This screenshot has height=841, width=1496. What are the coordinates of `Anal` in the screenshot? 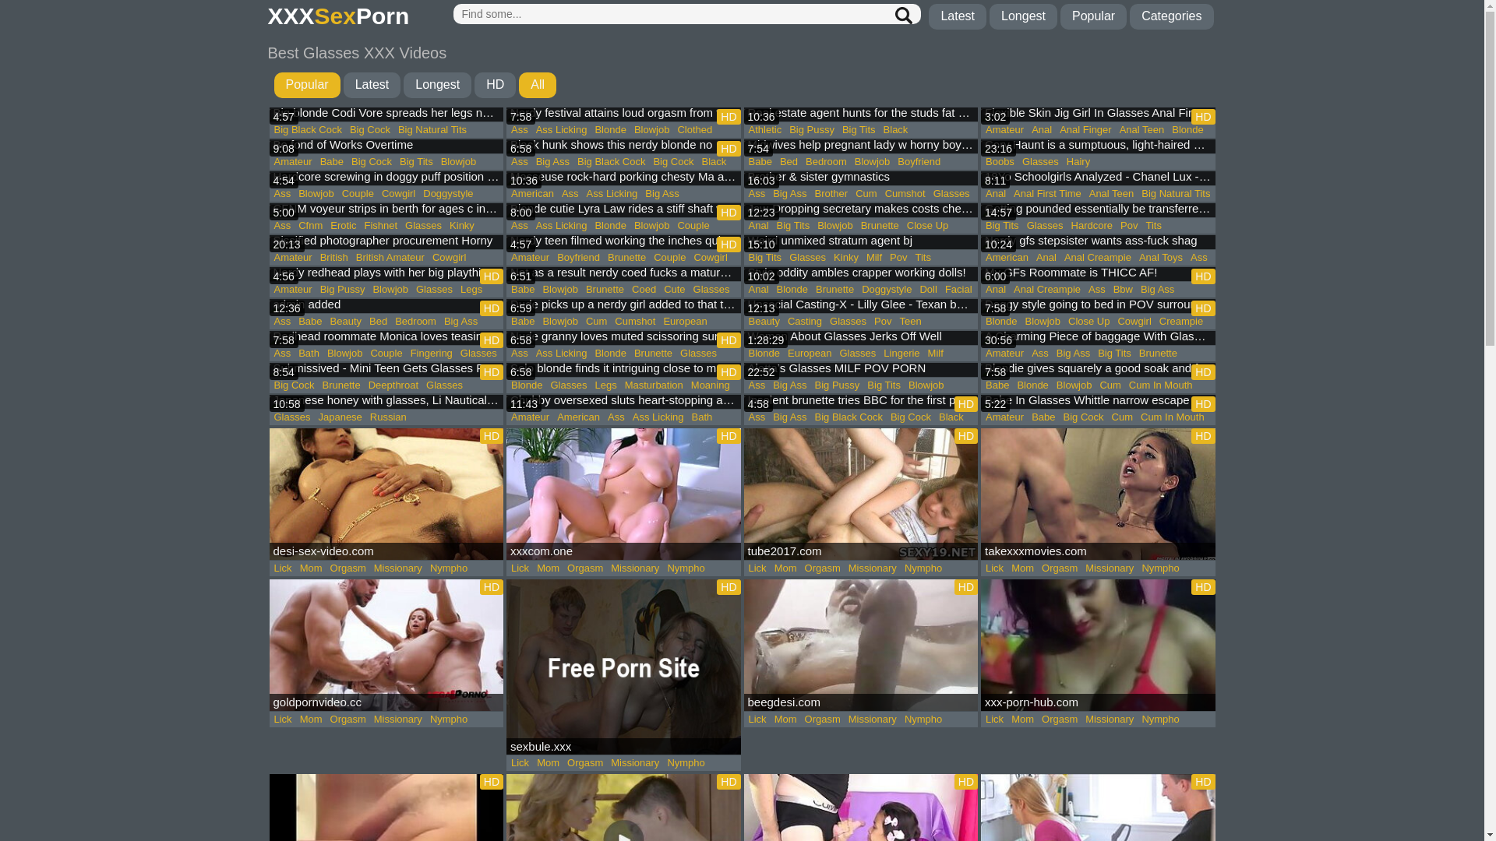 It's located at (996, 290).